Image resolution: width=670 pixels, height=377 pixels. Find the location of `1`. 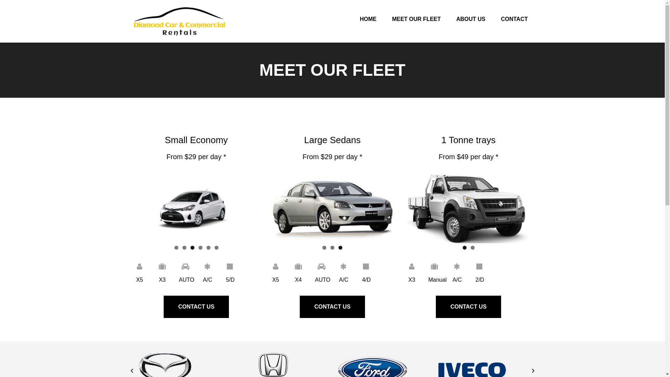

1 is located at coordinates (177, 248).